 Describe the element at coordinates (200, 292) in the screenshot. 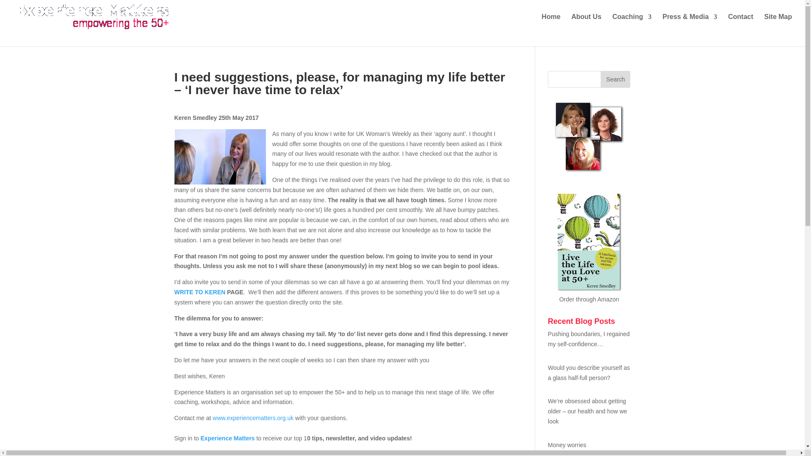

I see `WRITE TO KEREN` at that location.